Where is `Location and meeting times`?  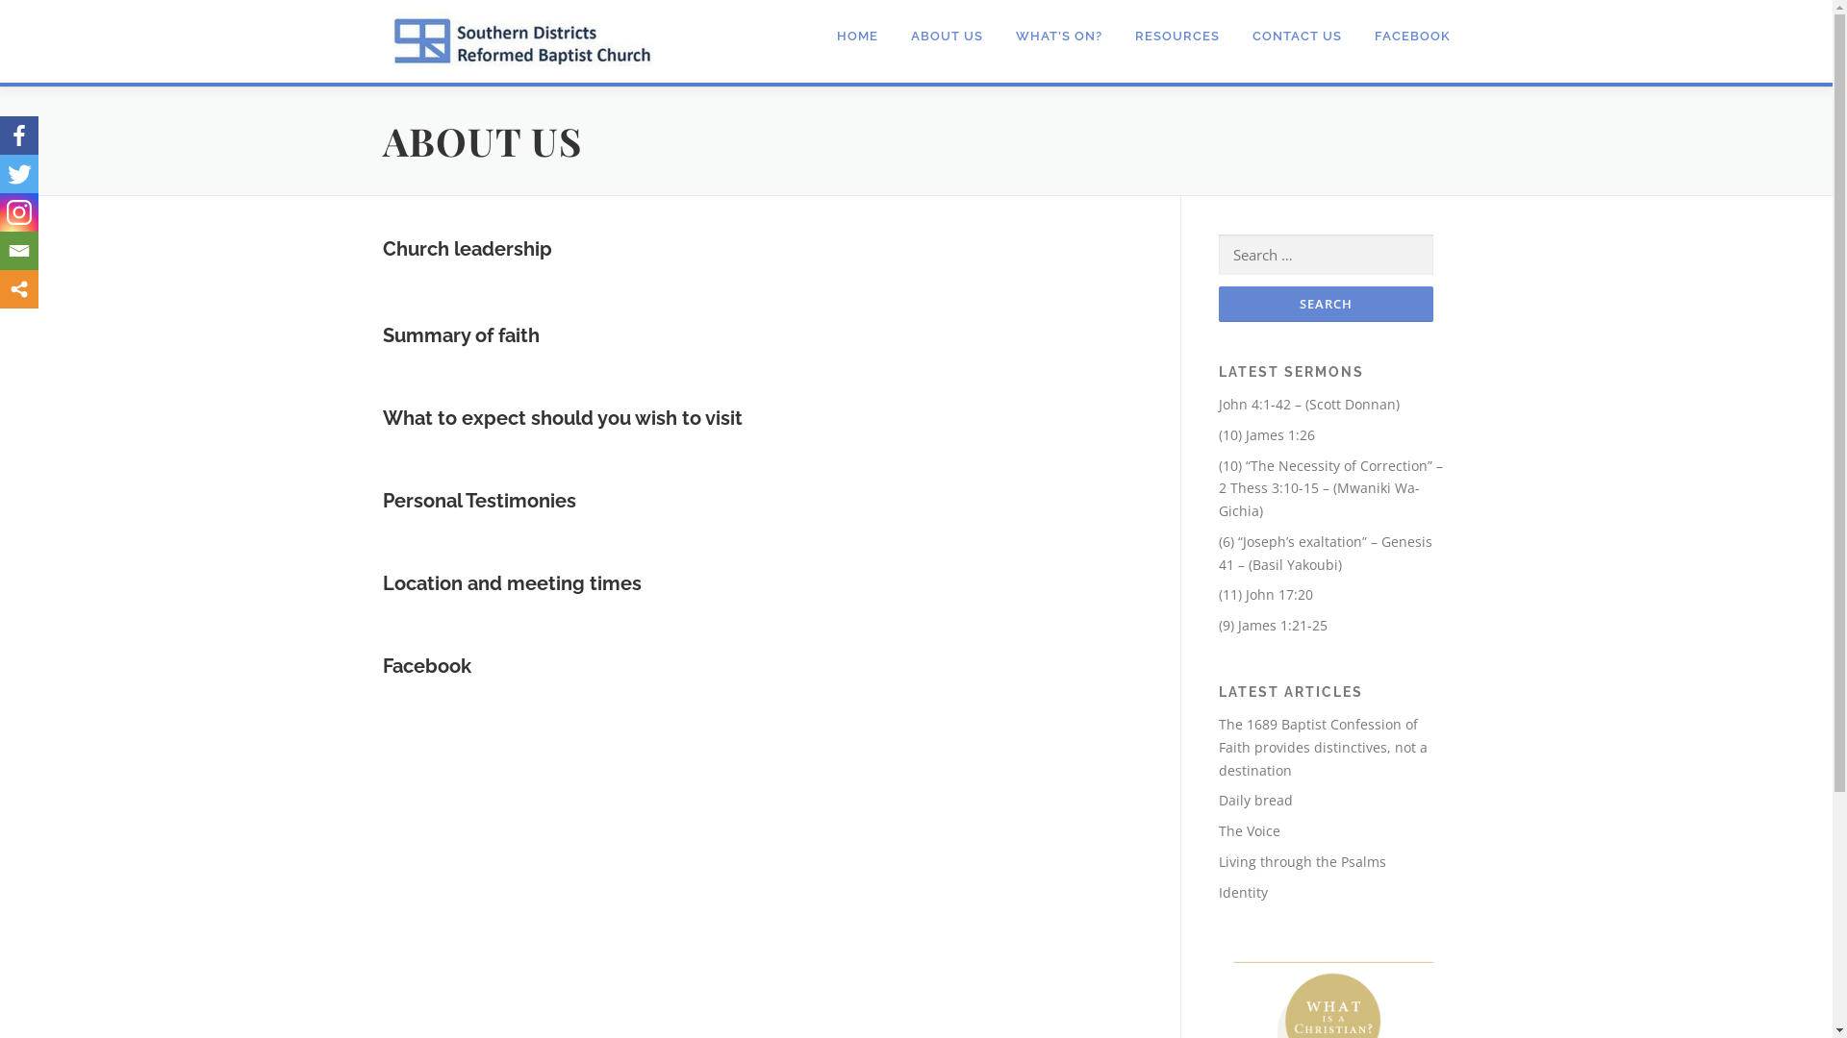
Location and meeting times is located at coordinates (512, 583).